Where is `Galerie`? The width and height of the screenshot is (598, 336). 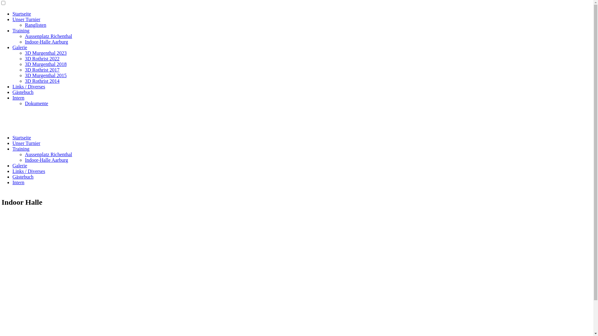 Galerie is located at coordinates (20, 47).